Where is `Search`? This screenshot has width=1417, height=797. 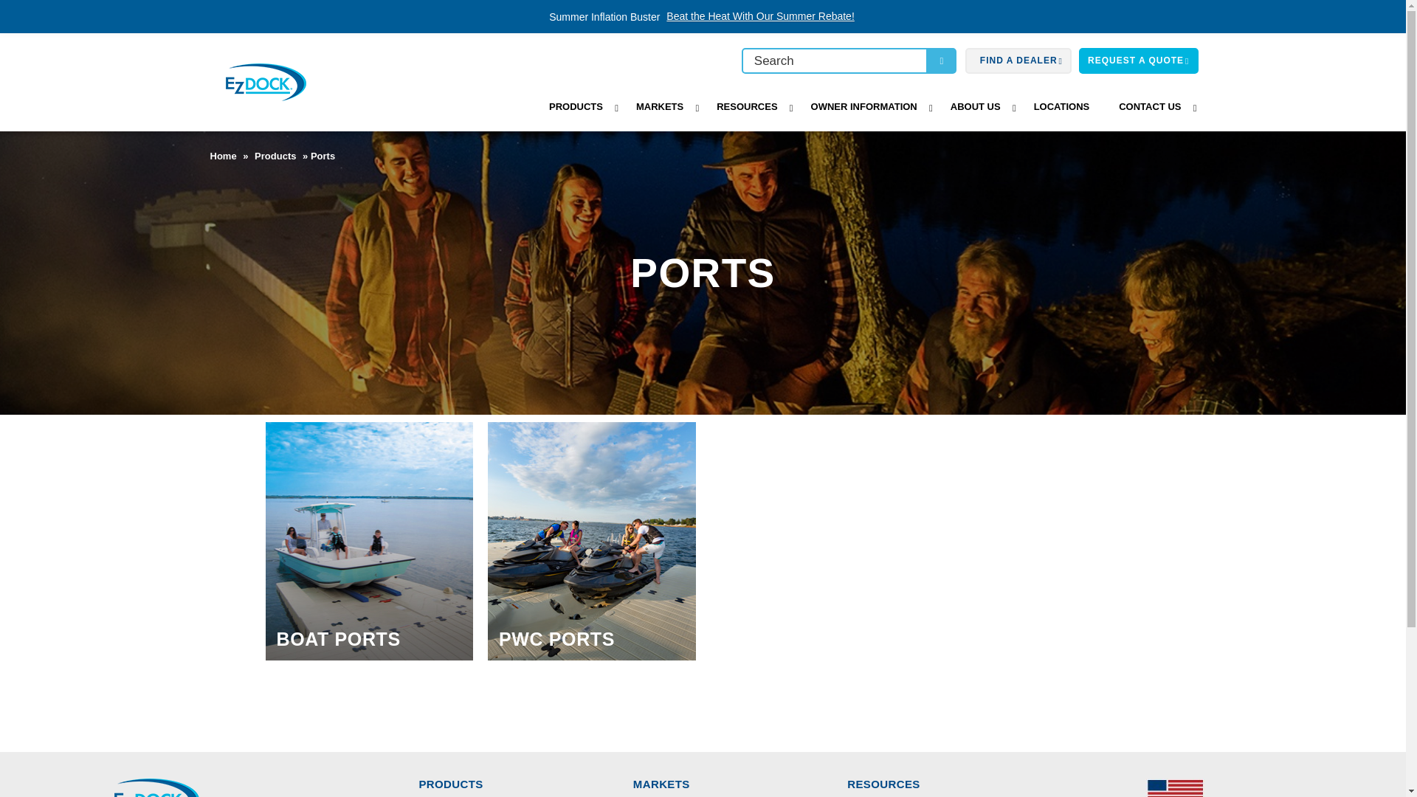 Search is located at coordinates (834, 61).